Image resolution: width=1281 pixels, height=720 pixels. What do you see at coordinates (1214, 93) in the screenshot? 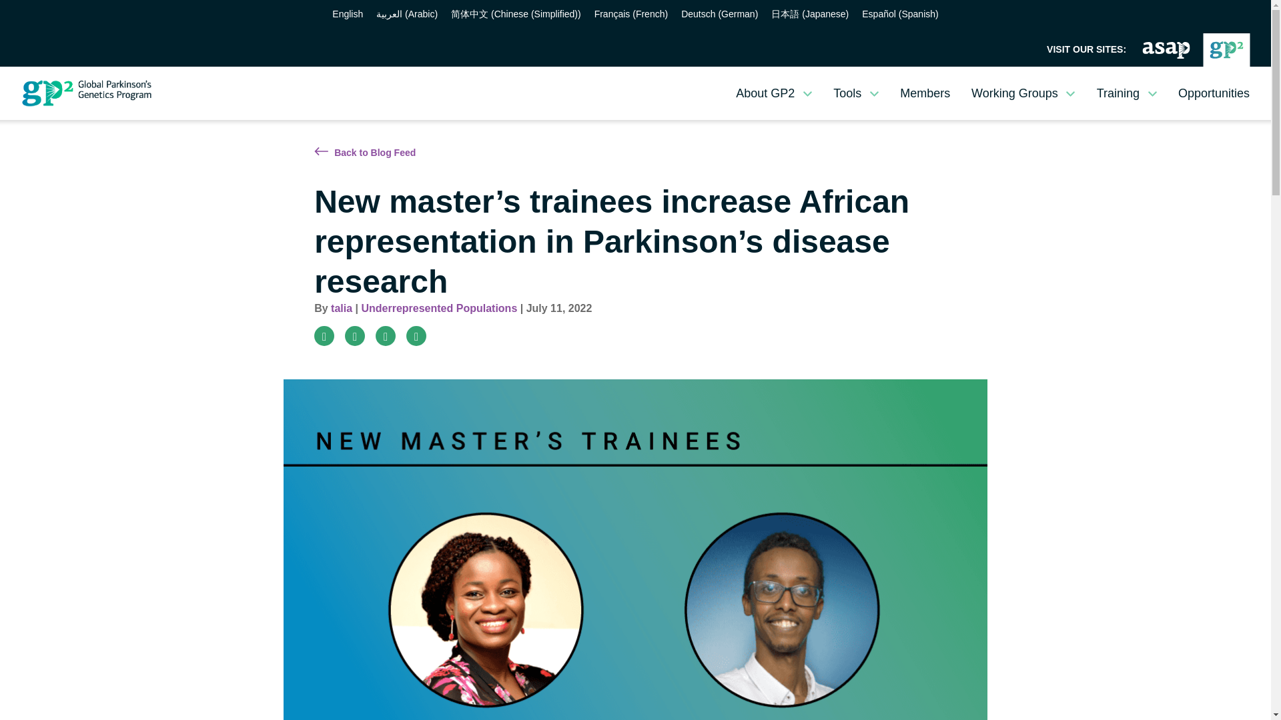
I see `Opportunities` at bounding box center [1214, 93].